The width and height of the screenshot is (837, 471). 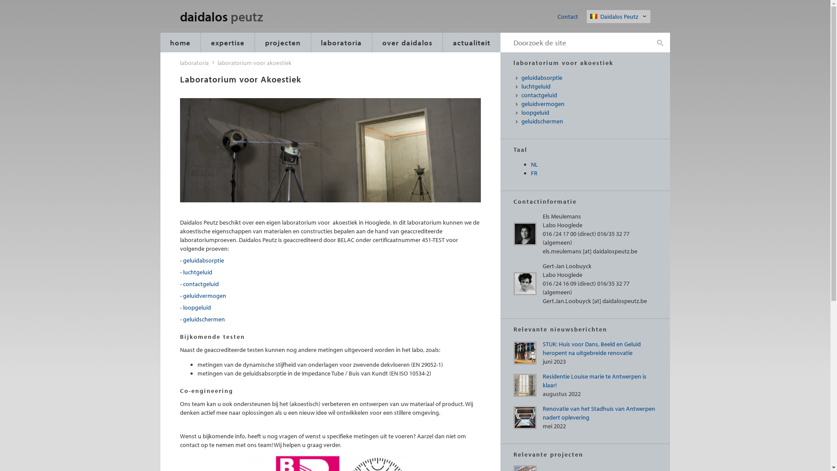 I want to click on FR, so click(x=534, y=173).